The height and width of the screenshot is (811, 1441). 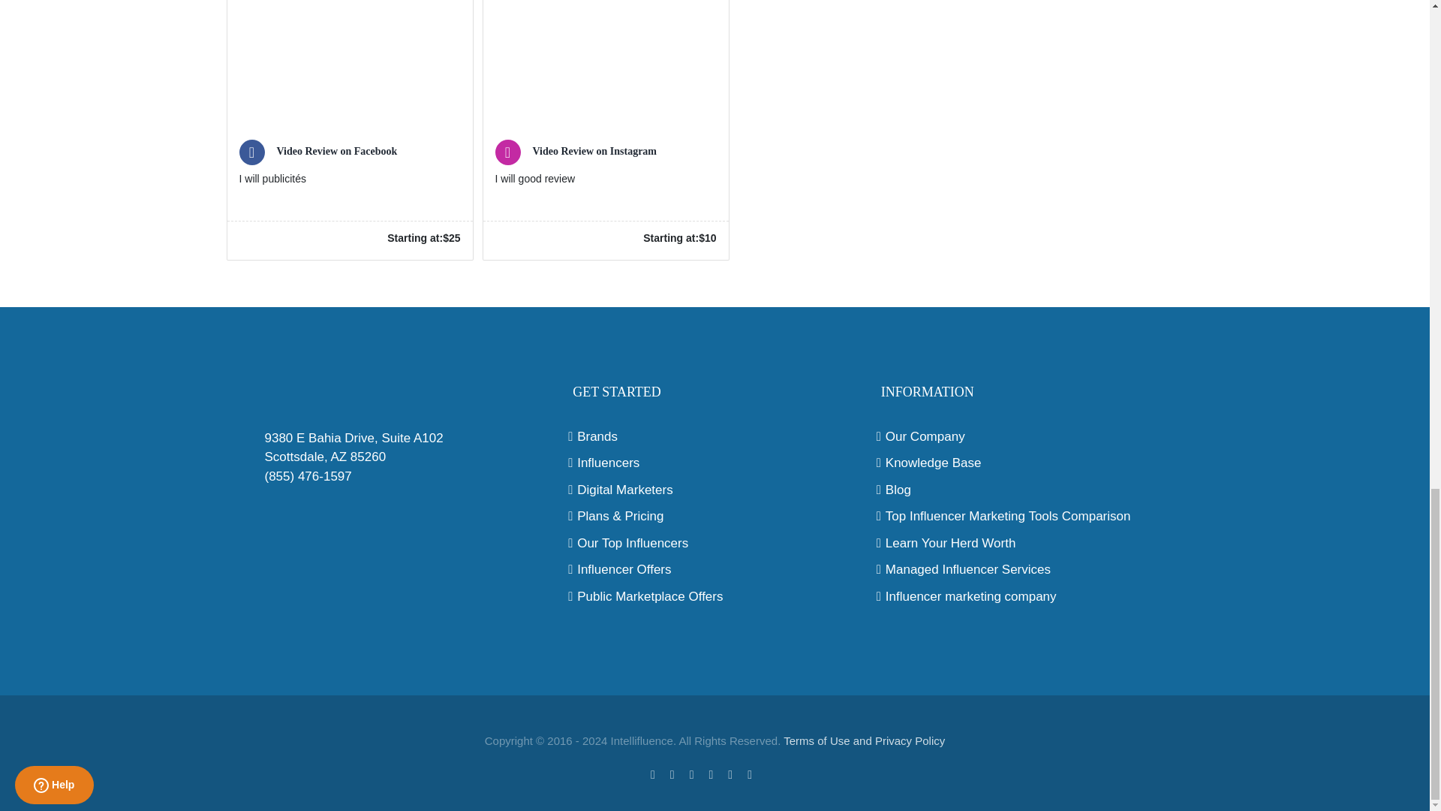 What do you see at coordinates (714, 490) in the screenshot?
I see `Digital Marketers` at bounding box center [714, 490].